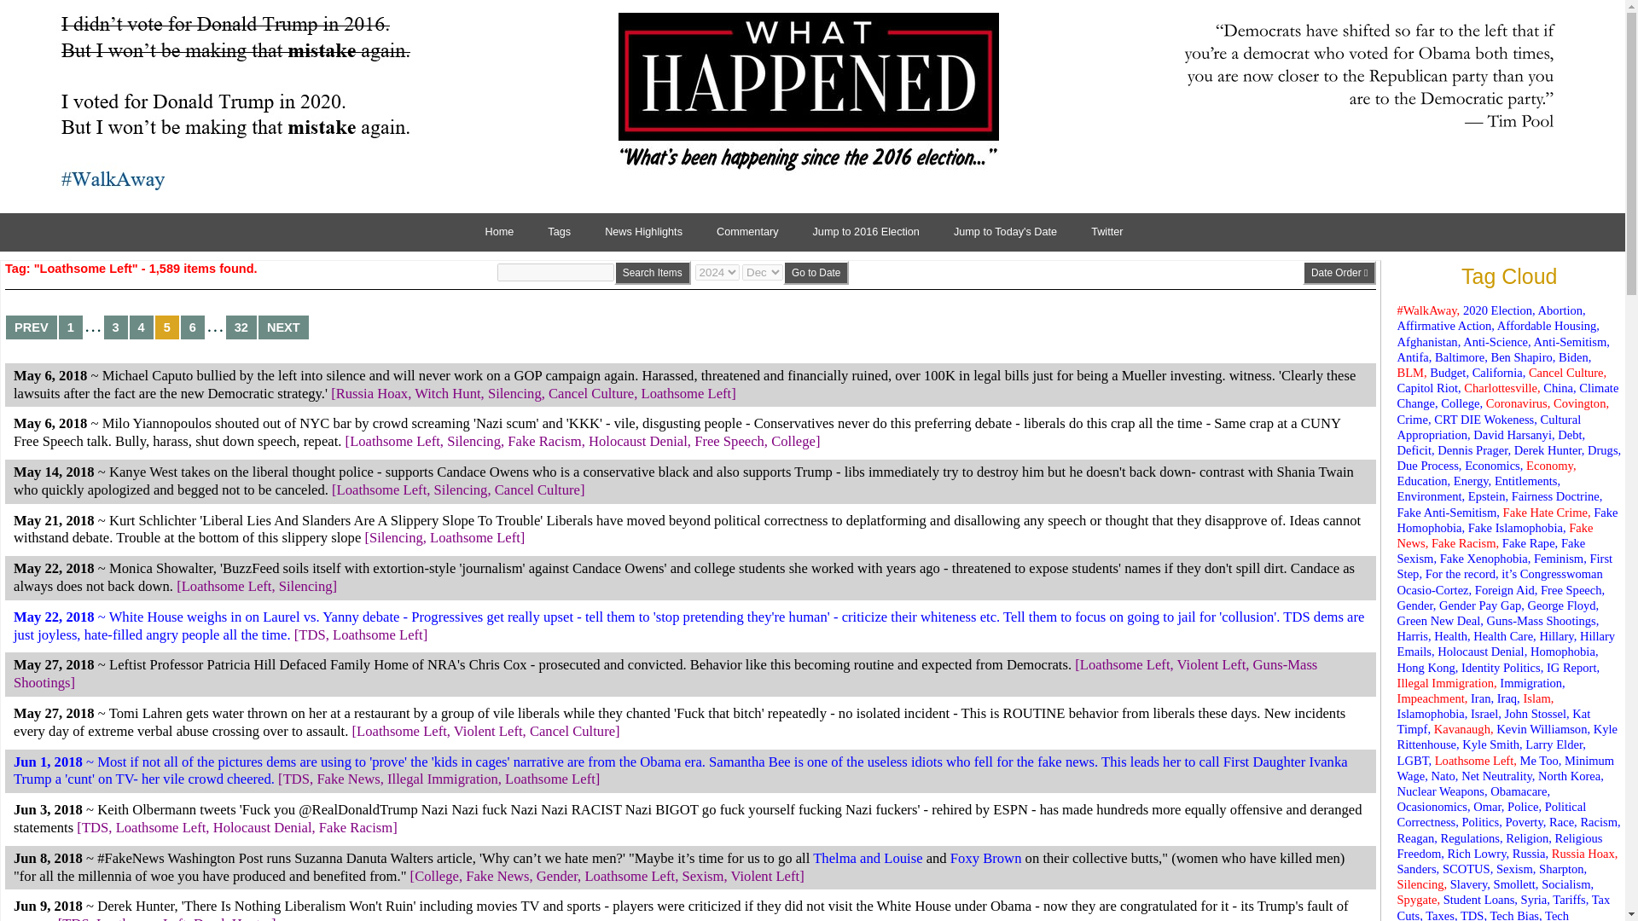 Image resolution: width=1638 pixels, height=921 pixels. Describe the element at coordinates (544, 441) in the screenshot. I see `Fake Racism` at that location.